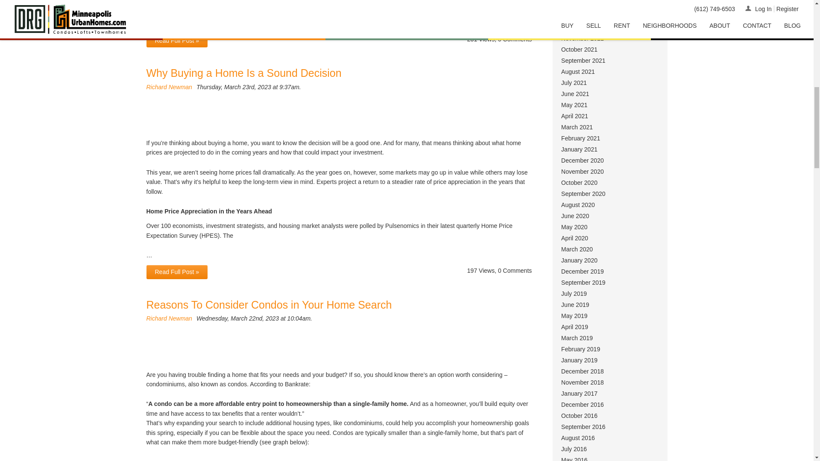 Image resolution: width=820 pixels, height=461 pixels. I want to click on Why Buying a Home Is a Sound Decision, so click(243, 73).